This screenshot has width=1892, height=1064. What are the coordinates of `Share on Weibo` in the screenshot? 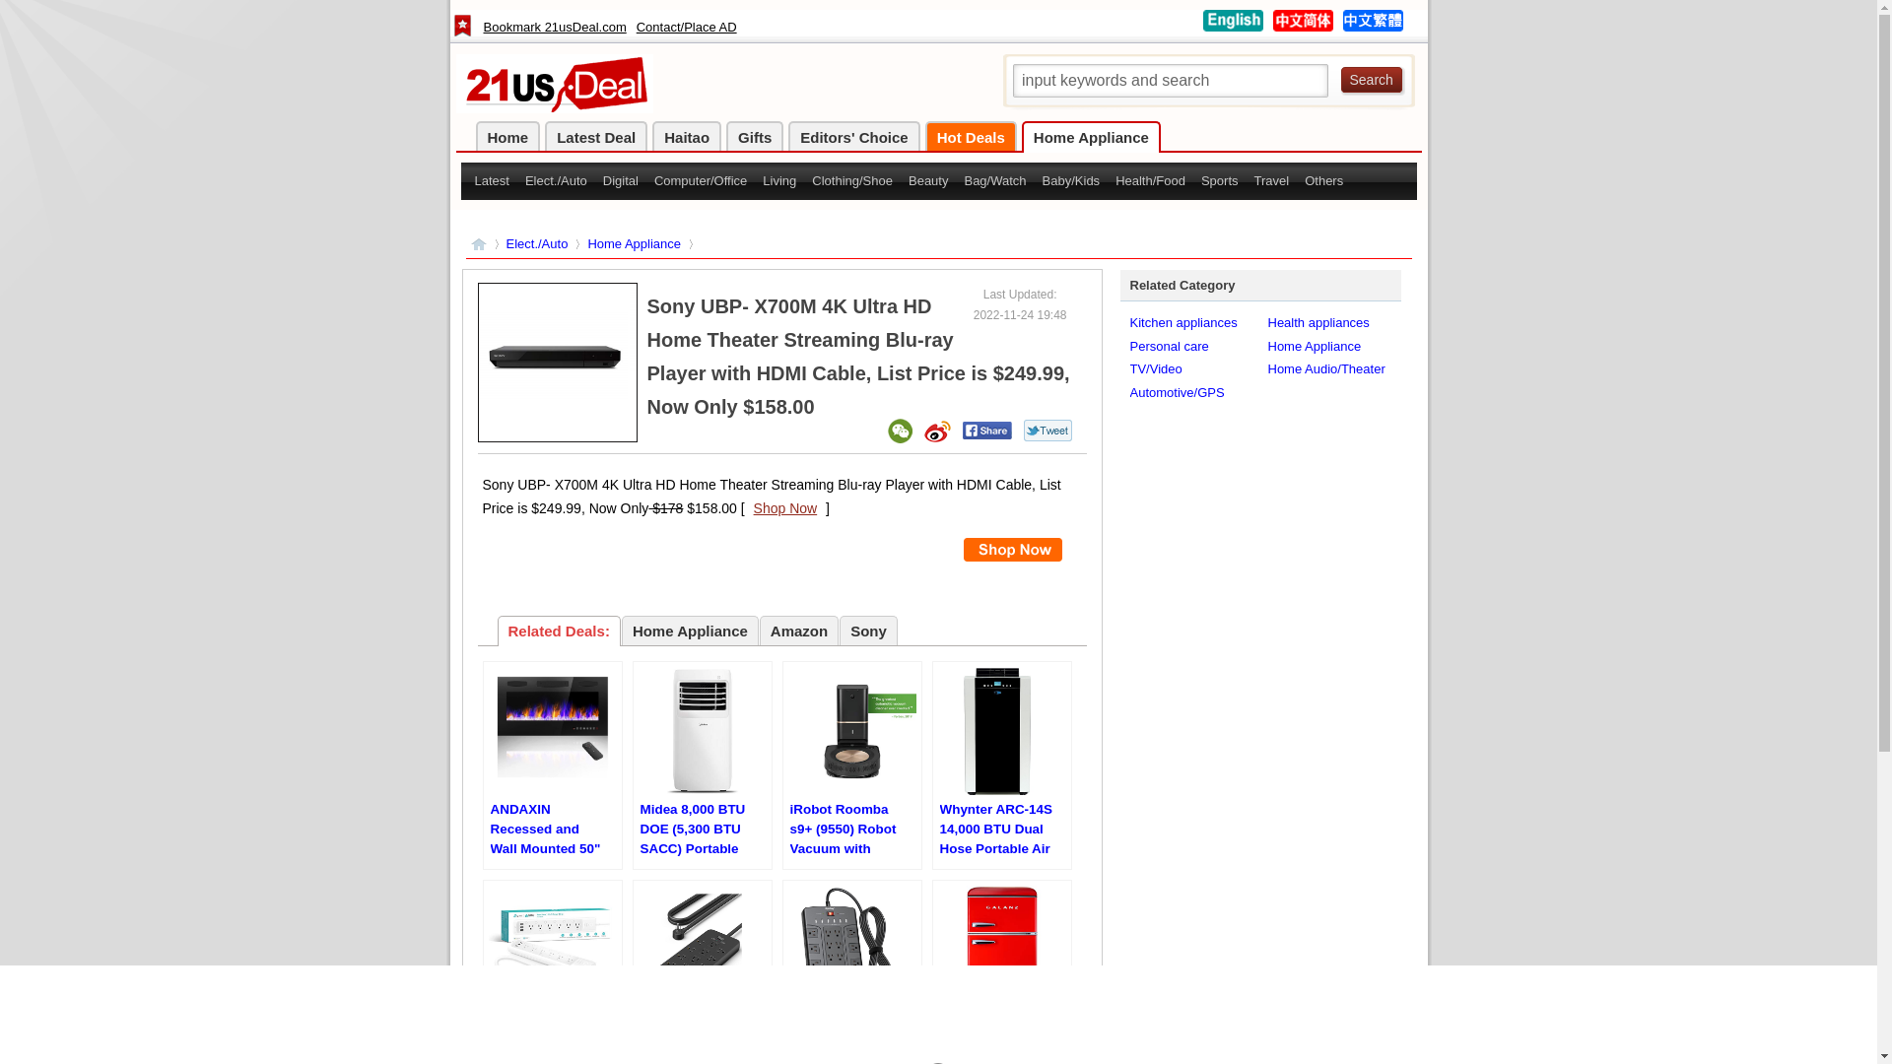 It's located at (937, 432).